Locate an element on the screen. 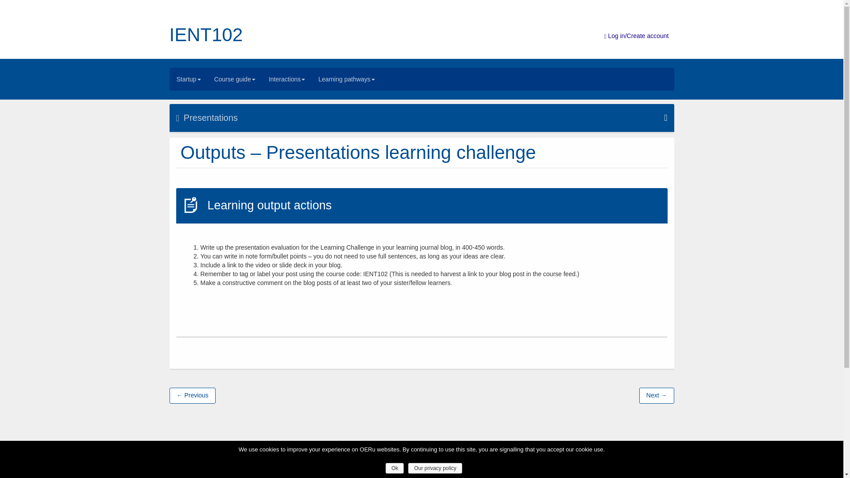 This screenshot has width=850, height=478. Learning pathways is located at coordinates (347, 79).